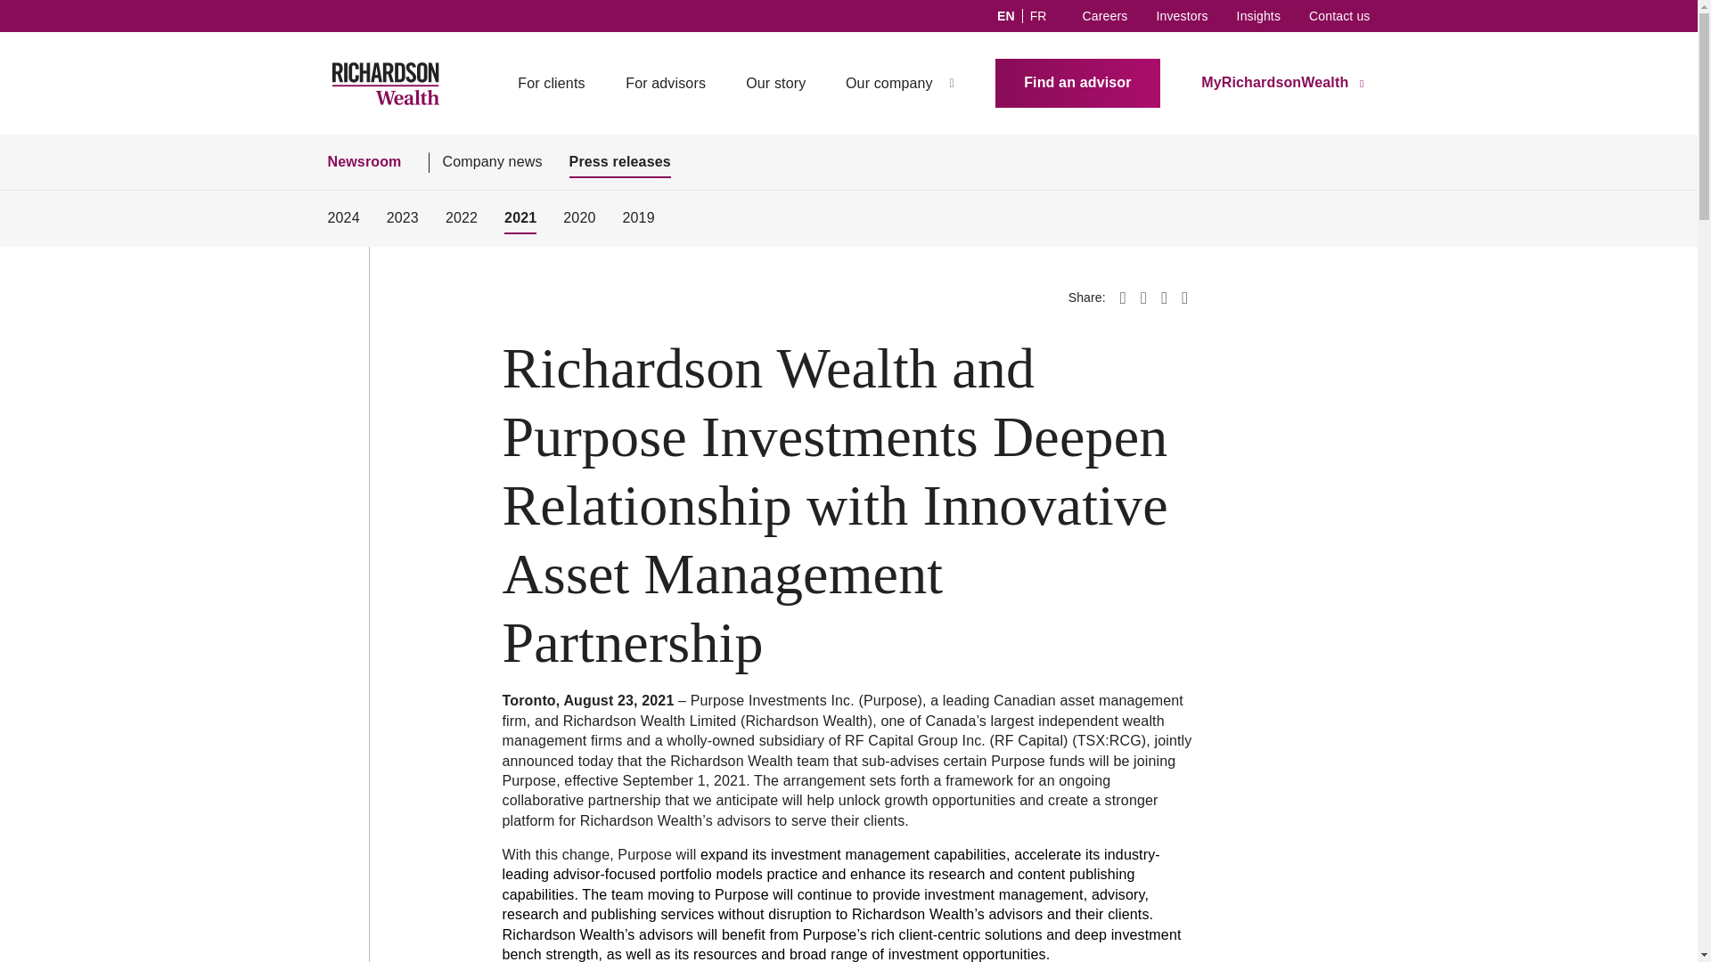  What do you see at coordinates (1038, 15) in the screenshot?
I see `FR` at bounding box center [1038, 15].